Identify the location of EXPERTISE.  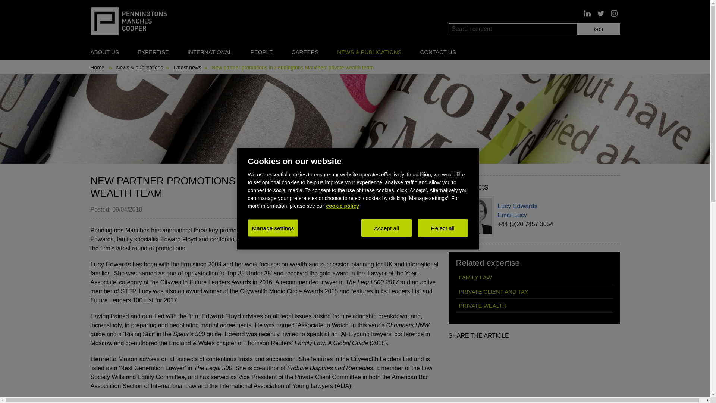
(153, 52).